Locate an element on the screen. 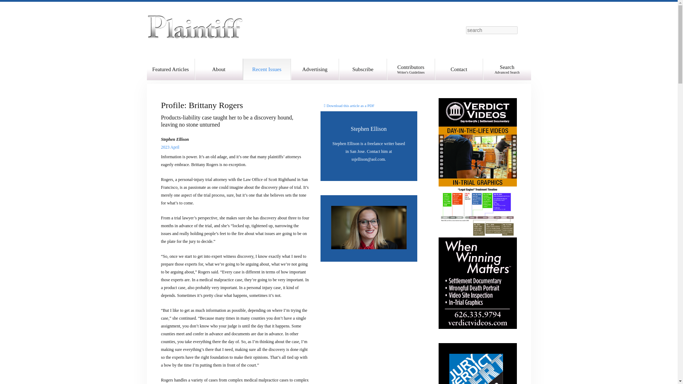 This screenshot has height=384, width=683. Advertising is located at coordinates (314, 69).